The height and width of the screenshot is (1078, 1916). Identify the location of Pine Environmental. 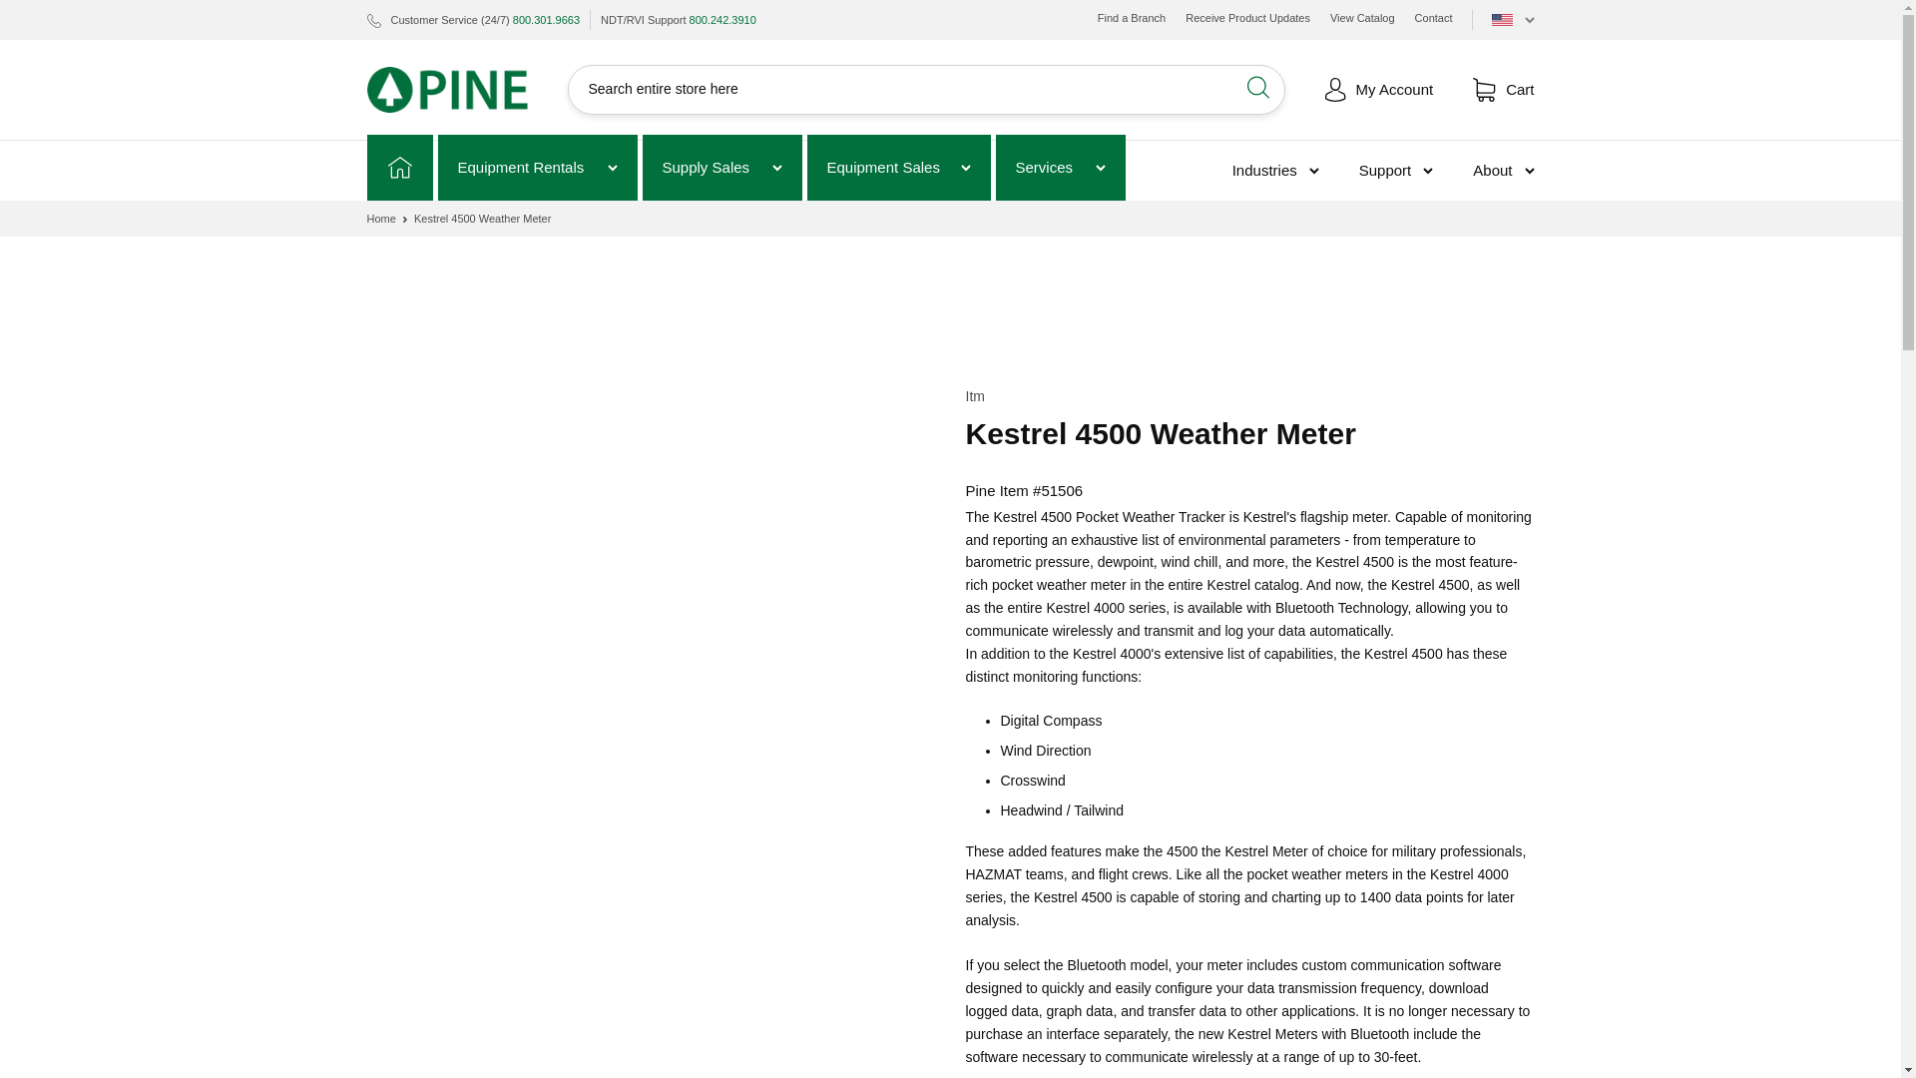
(447, 90).